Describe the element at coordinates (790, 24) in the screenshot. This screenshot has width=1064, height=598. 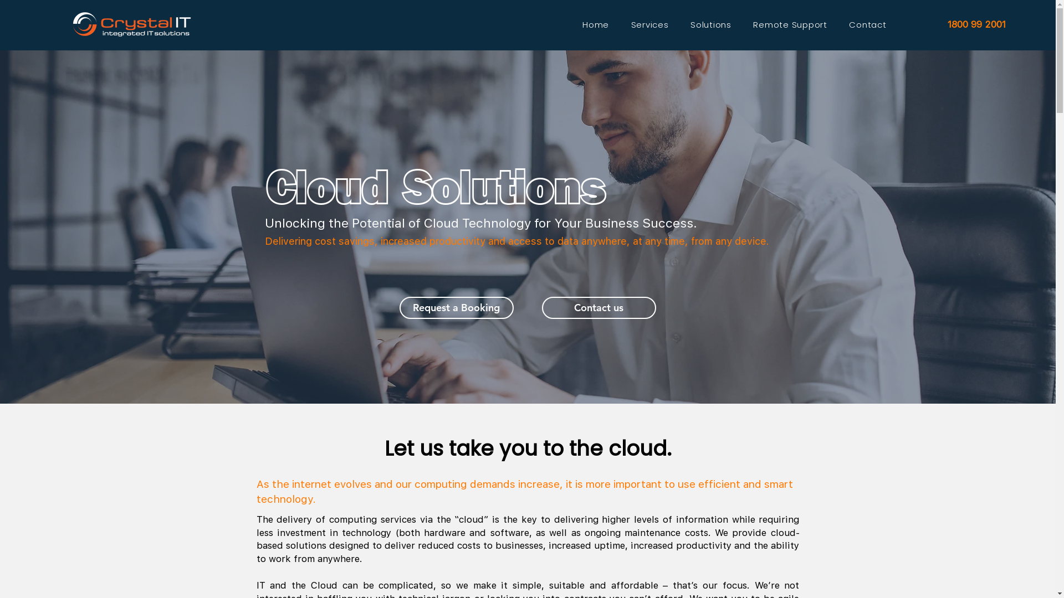
I see `Remote Support` at that location.